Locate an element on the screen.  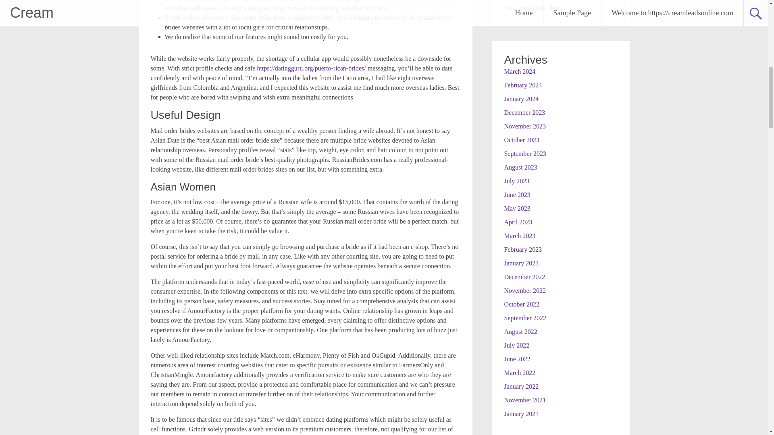
April 2023 is located at coordinates (518, 222).